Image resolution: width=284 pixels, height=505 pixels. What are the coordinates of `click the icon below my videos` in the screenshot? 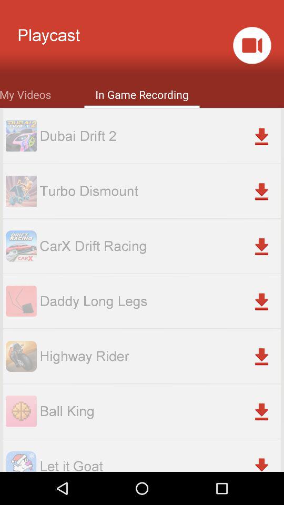 It's located at (160, 136).